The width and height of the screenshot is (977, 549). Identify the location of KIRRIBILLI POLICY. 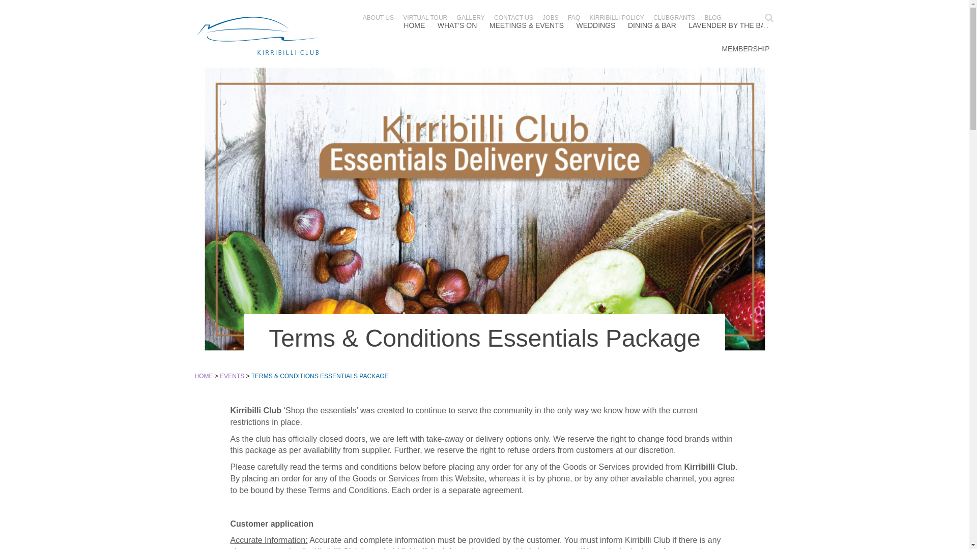
(616, 18).